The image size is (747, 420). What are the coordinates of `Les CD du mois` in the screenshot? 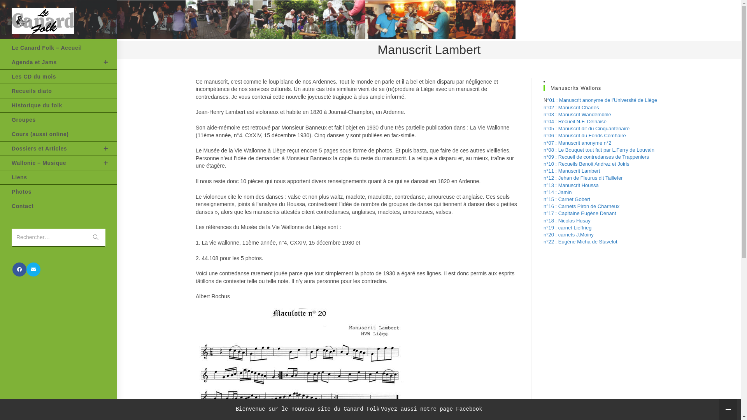 It's located at (58, 77).